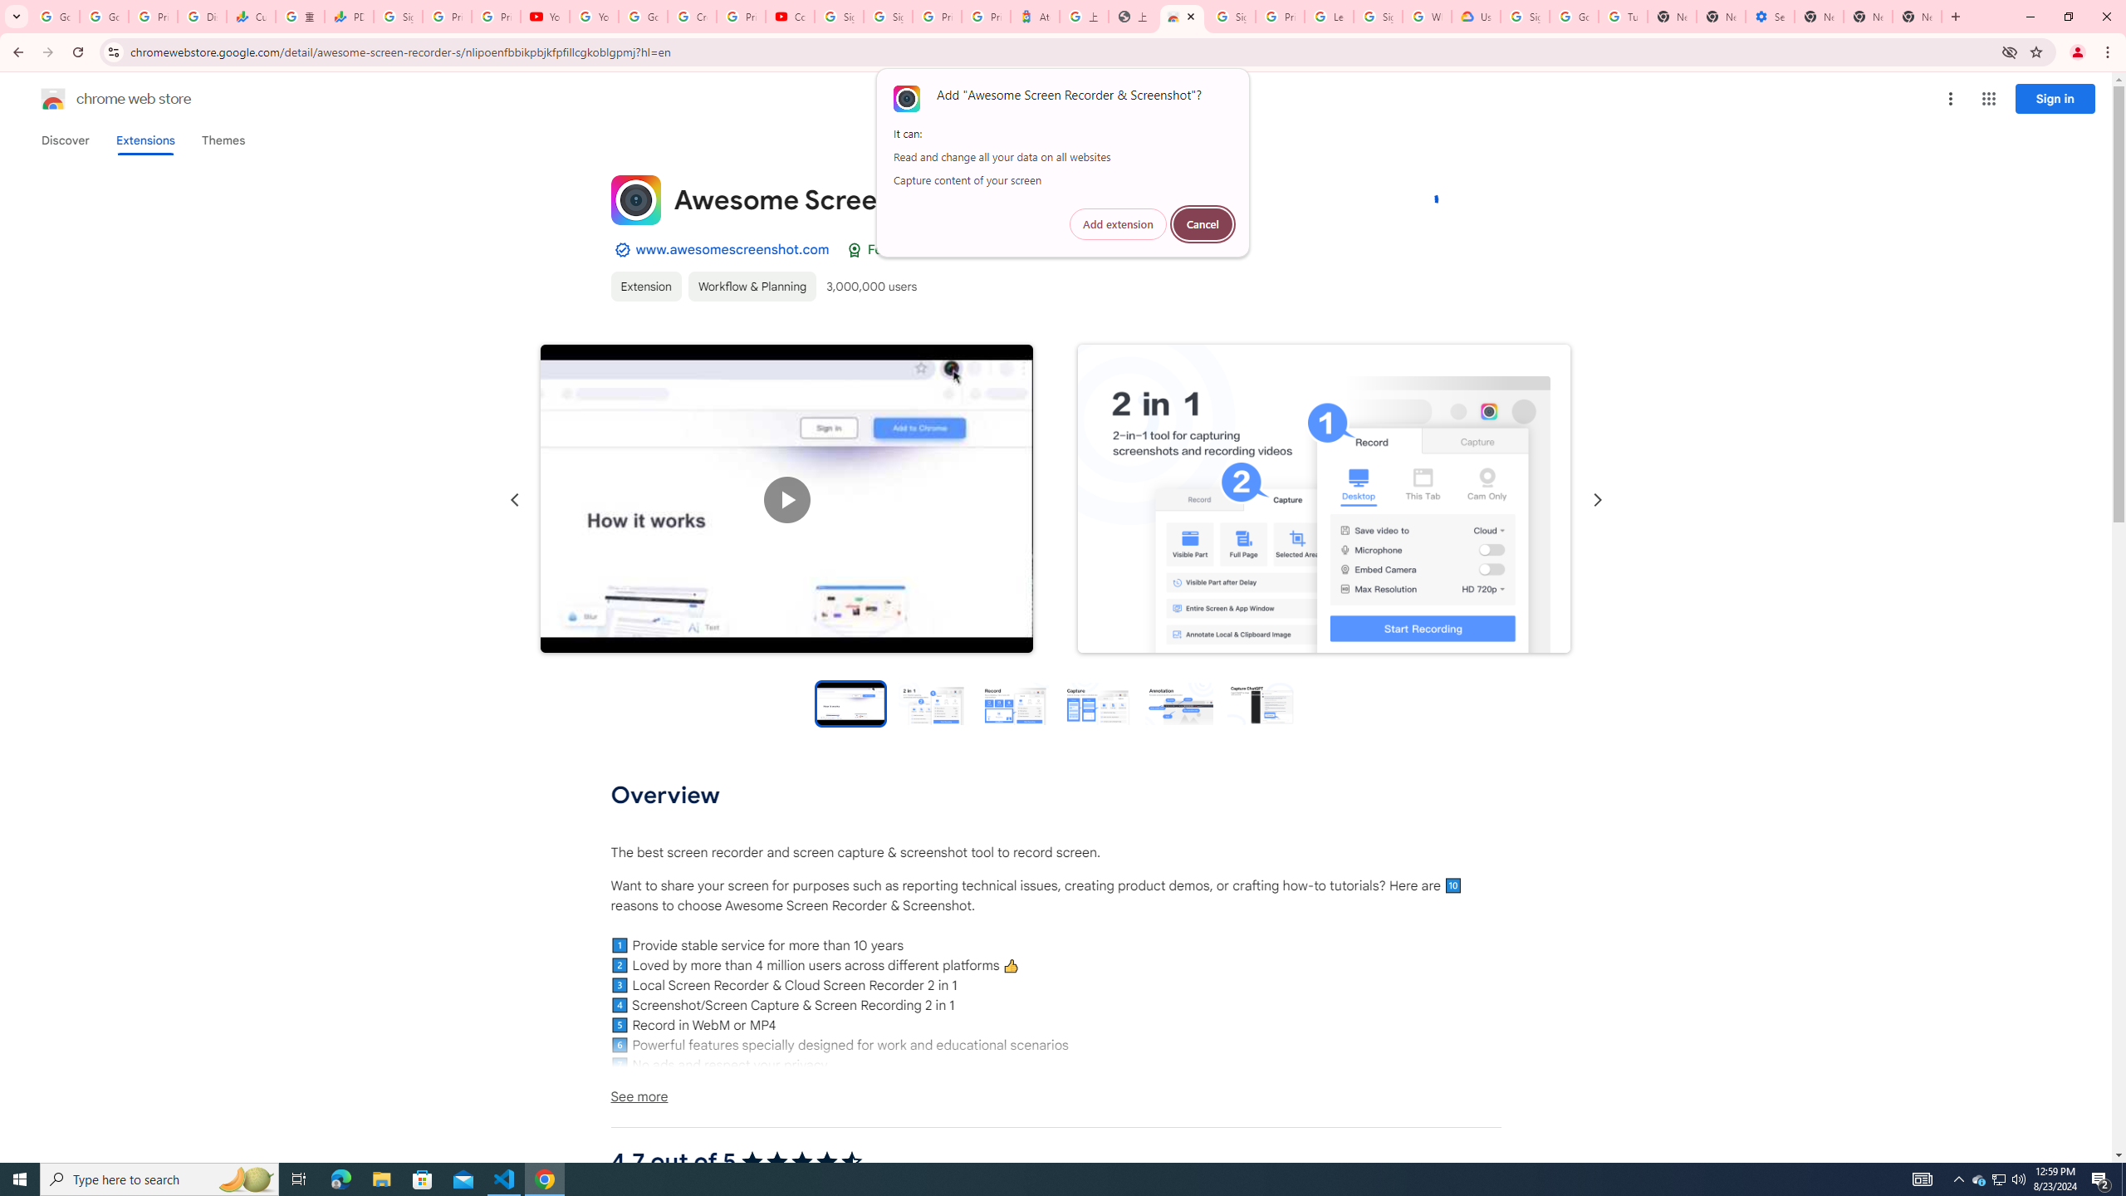 Image resolution: width=2126 pixels, height=1196 pixels. Describe the element at coordinates (1048, 1179) in the screenshot. I see `Running applications` at that location.